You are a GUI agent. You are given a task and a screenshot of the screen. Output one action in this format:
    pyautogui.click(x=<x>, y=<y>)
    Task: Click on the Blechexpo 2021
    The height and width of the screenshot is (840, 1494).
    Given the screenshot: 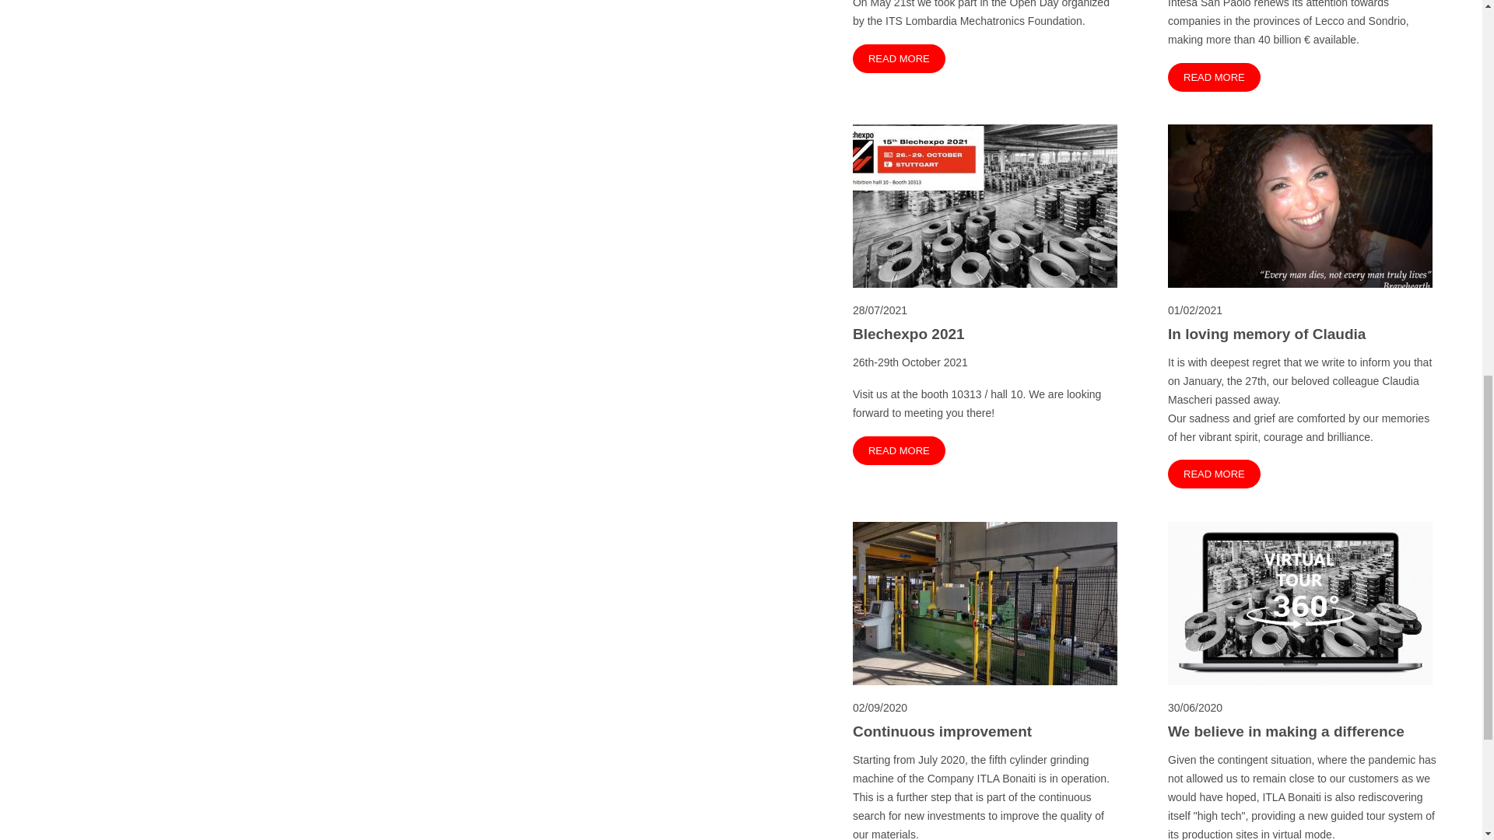 What is the action you would take?
    pyautogui.click(x=987, y=334)
    